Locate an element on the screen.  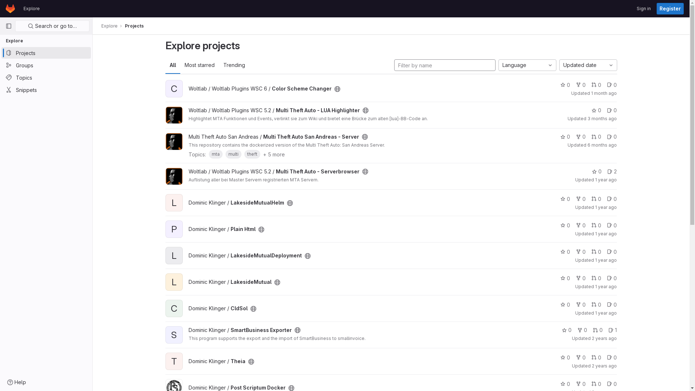
Skip to content is located at coordinates (6, 9).